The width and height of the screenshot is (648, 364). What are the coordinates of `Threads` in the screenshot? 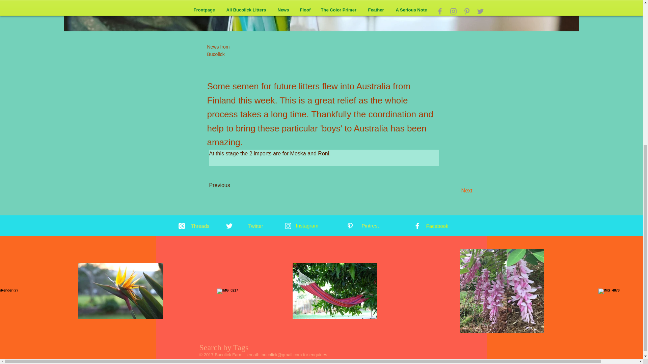 It's located at (200, 226).